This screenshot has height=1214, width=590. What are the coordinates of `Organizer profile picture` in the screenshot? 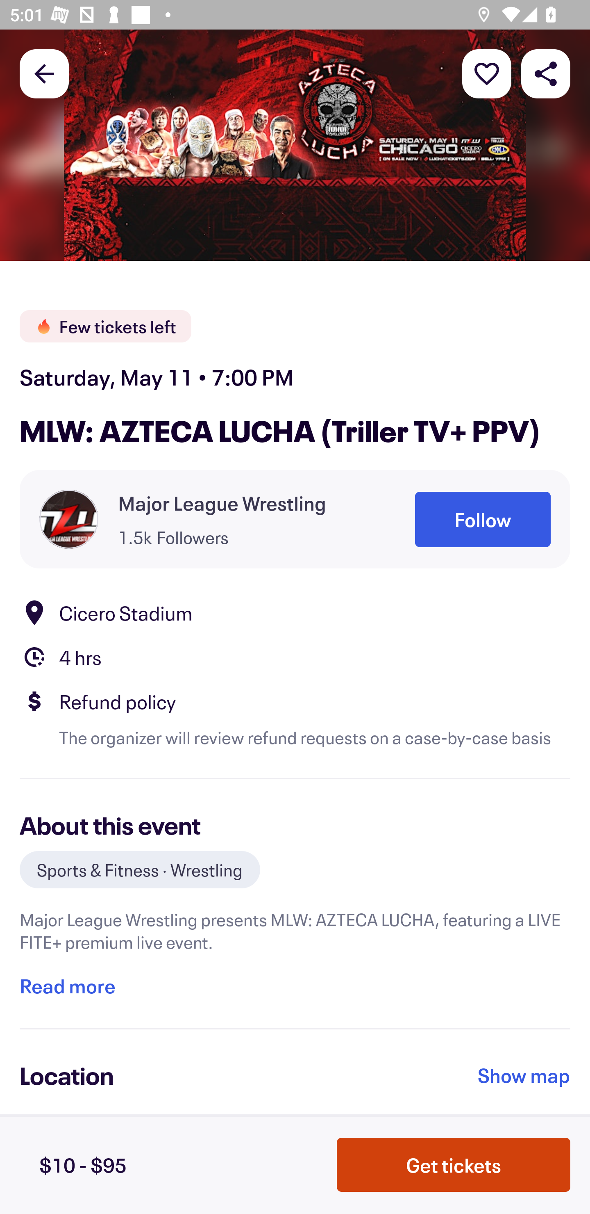 It's located at (69, 518).